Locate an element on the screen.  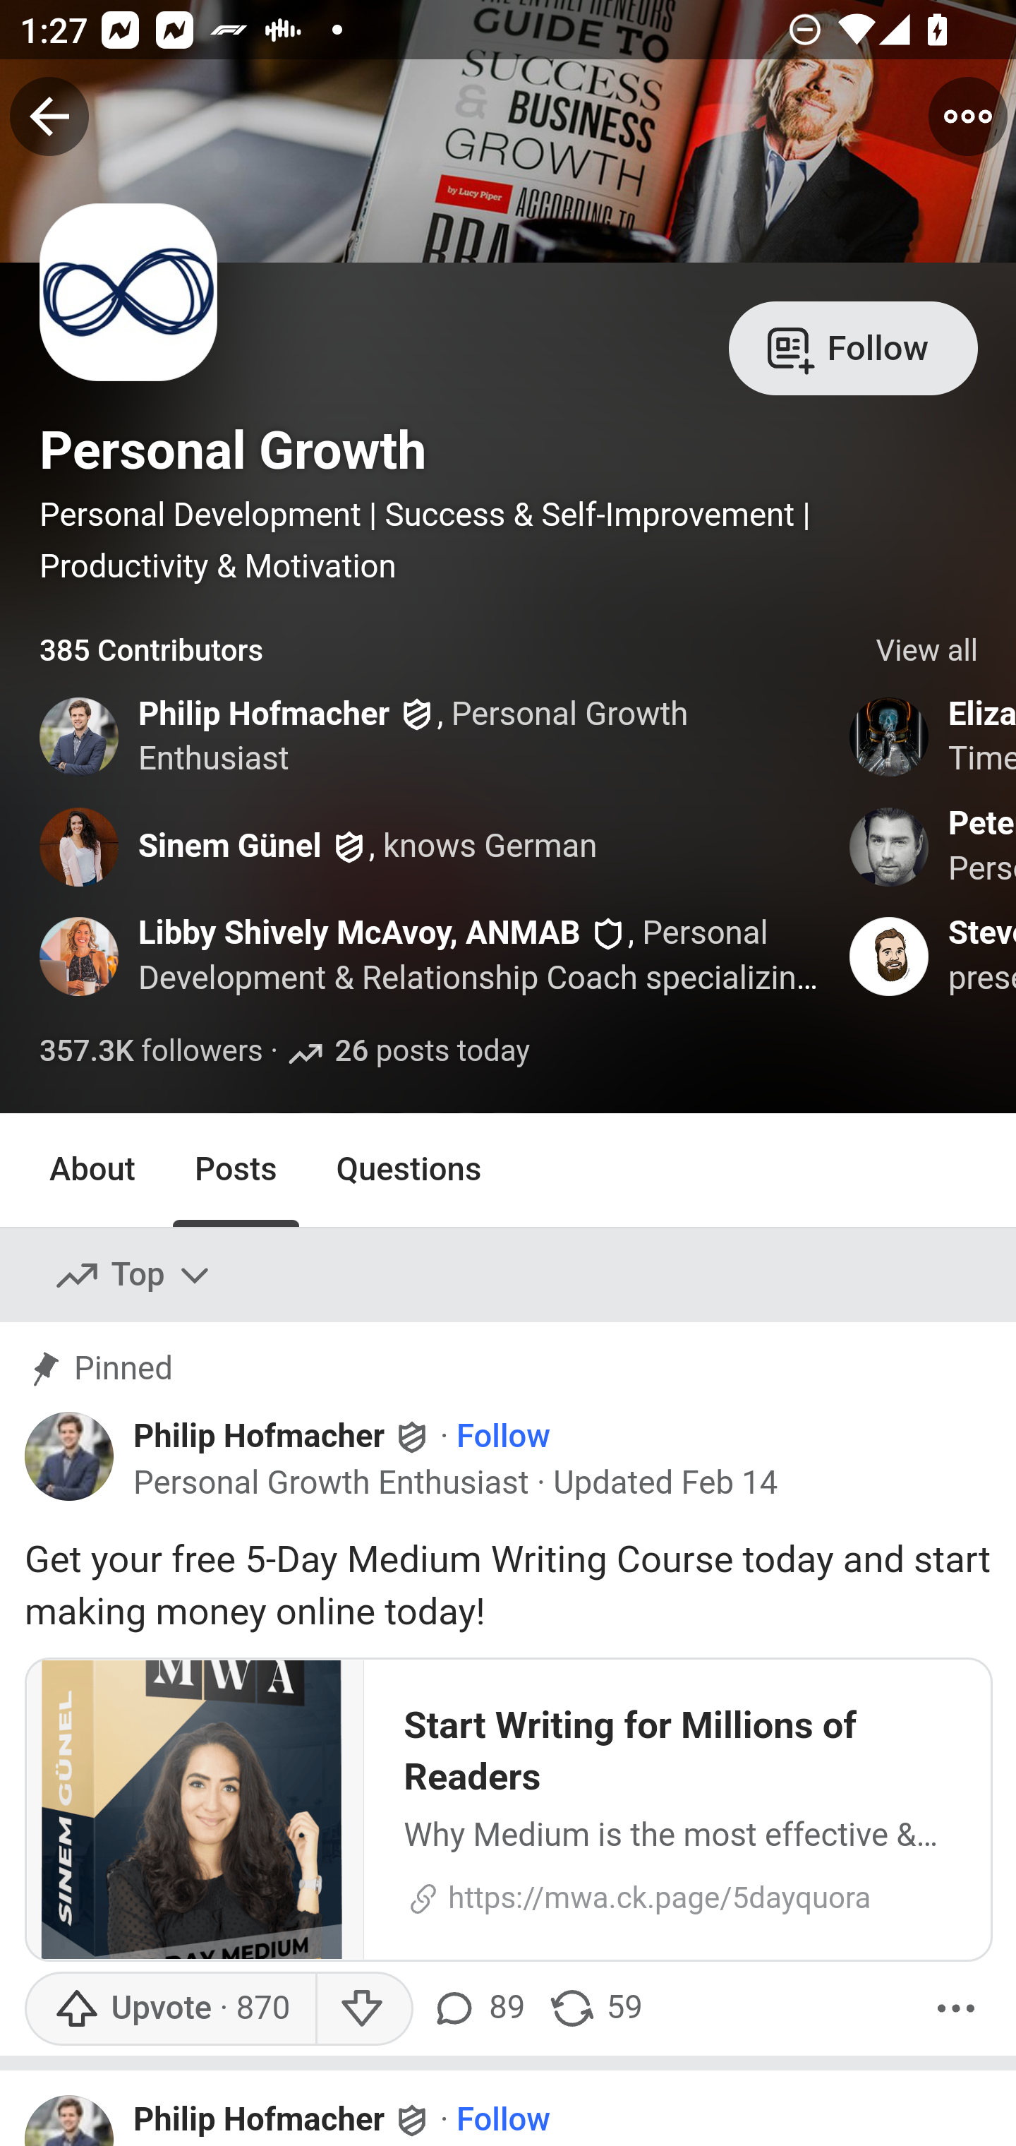
Follow is located at coordinates (503, 2120).